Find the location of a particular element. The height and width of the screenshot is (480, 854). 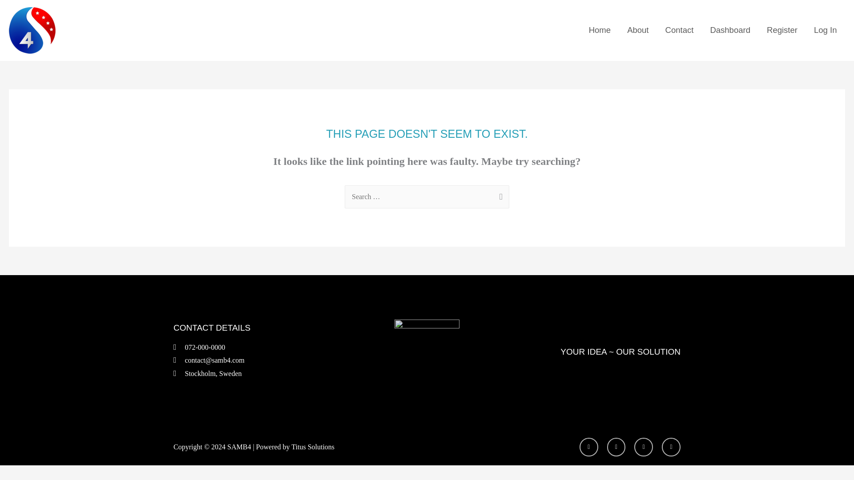

Register is located at coordinates (782, 30).